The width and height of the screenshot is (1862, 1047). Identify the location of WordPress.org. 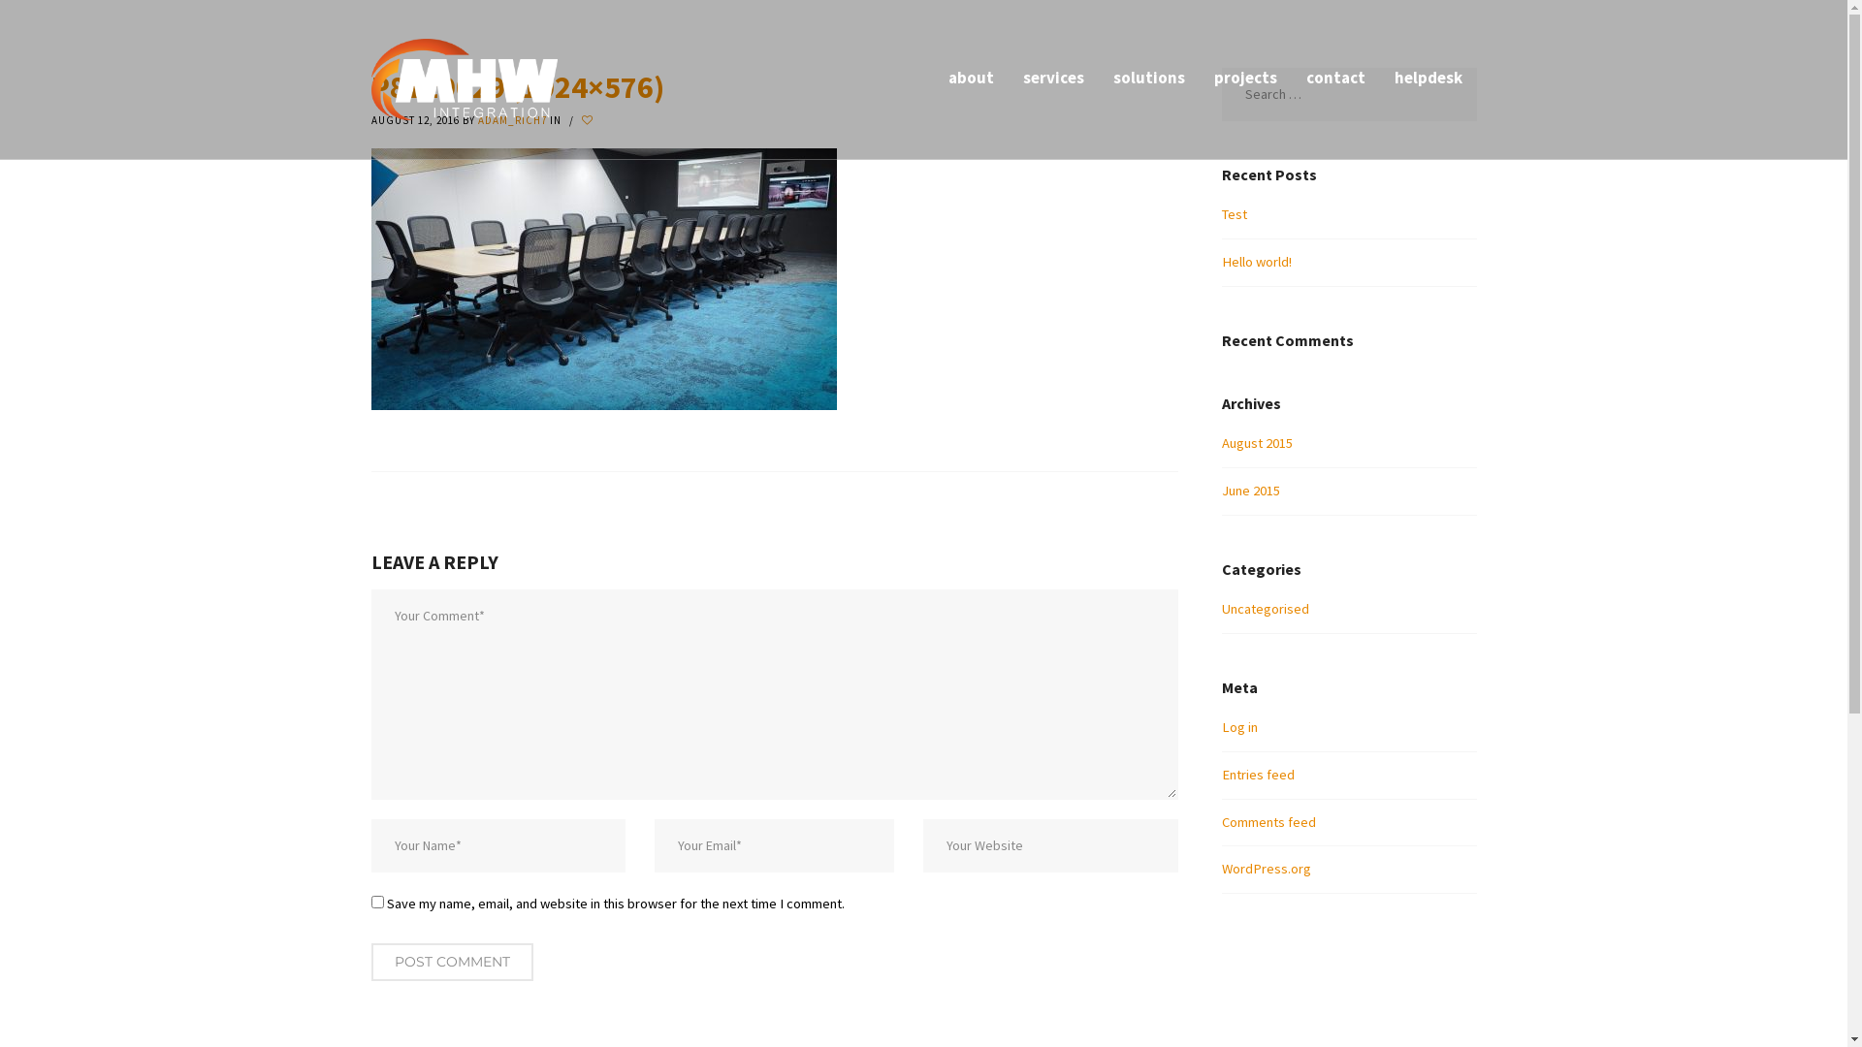
(1267, 869).